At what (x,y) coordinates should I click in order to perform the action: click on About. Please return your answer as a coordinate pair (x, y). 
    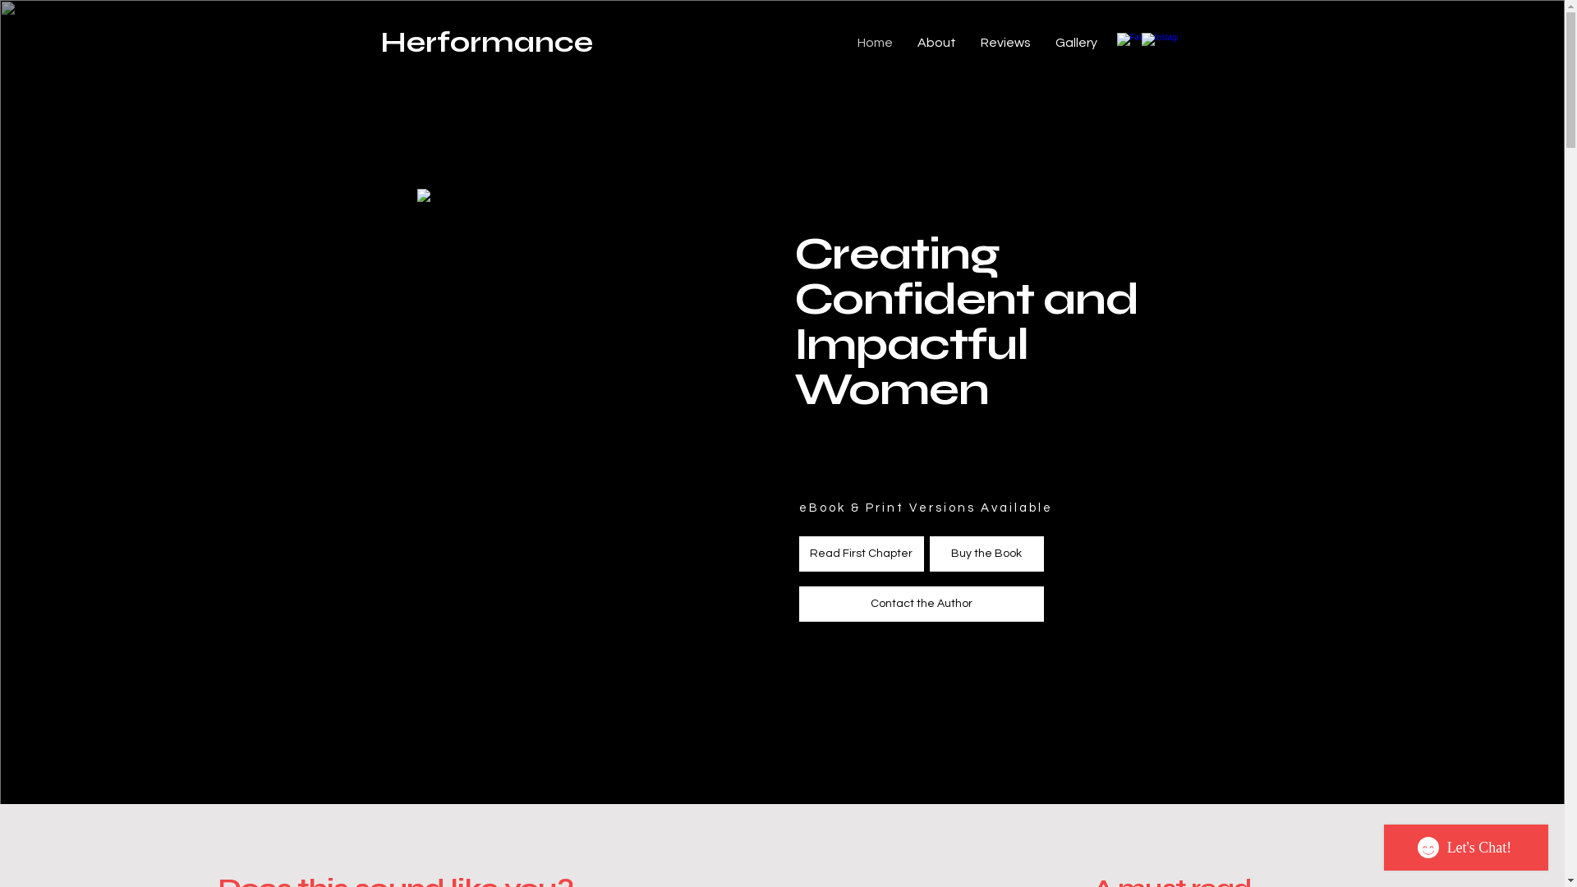
    Looking at the image, I should click on (936, 43).